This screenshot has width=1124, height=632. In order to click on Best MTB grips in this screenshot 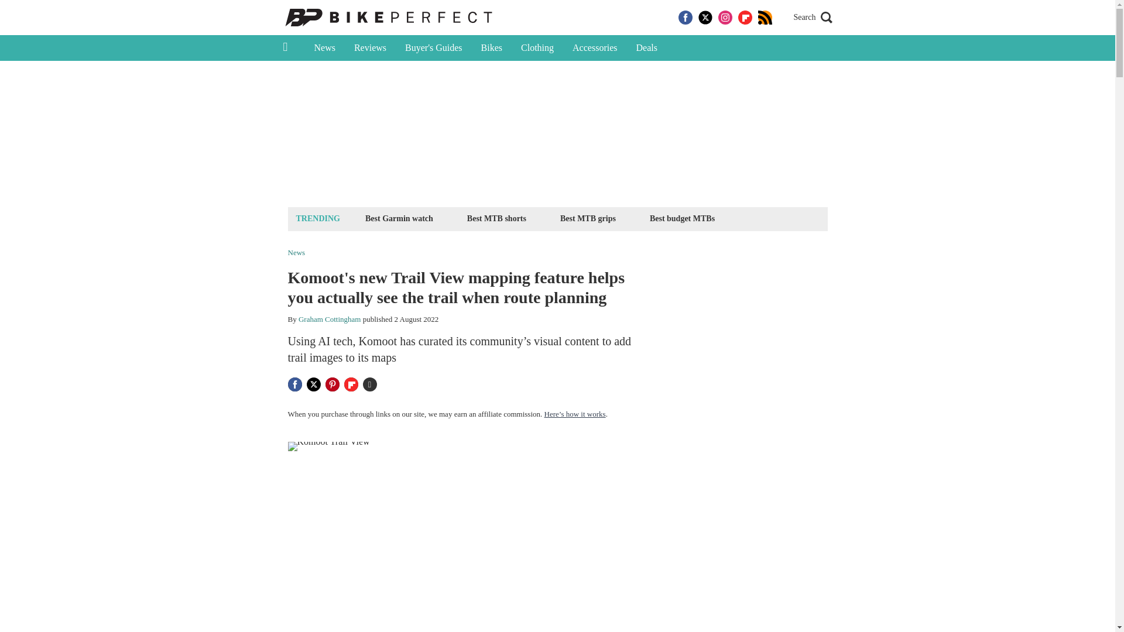, I will do `click(588, 218)`.